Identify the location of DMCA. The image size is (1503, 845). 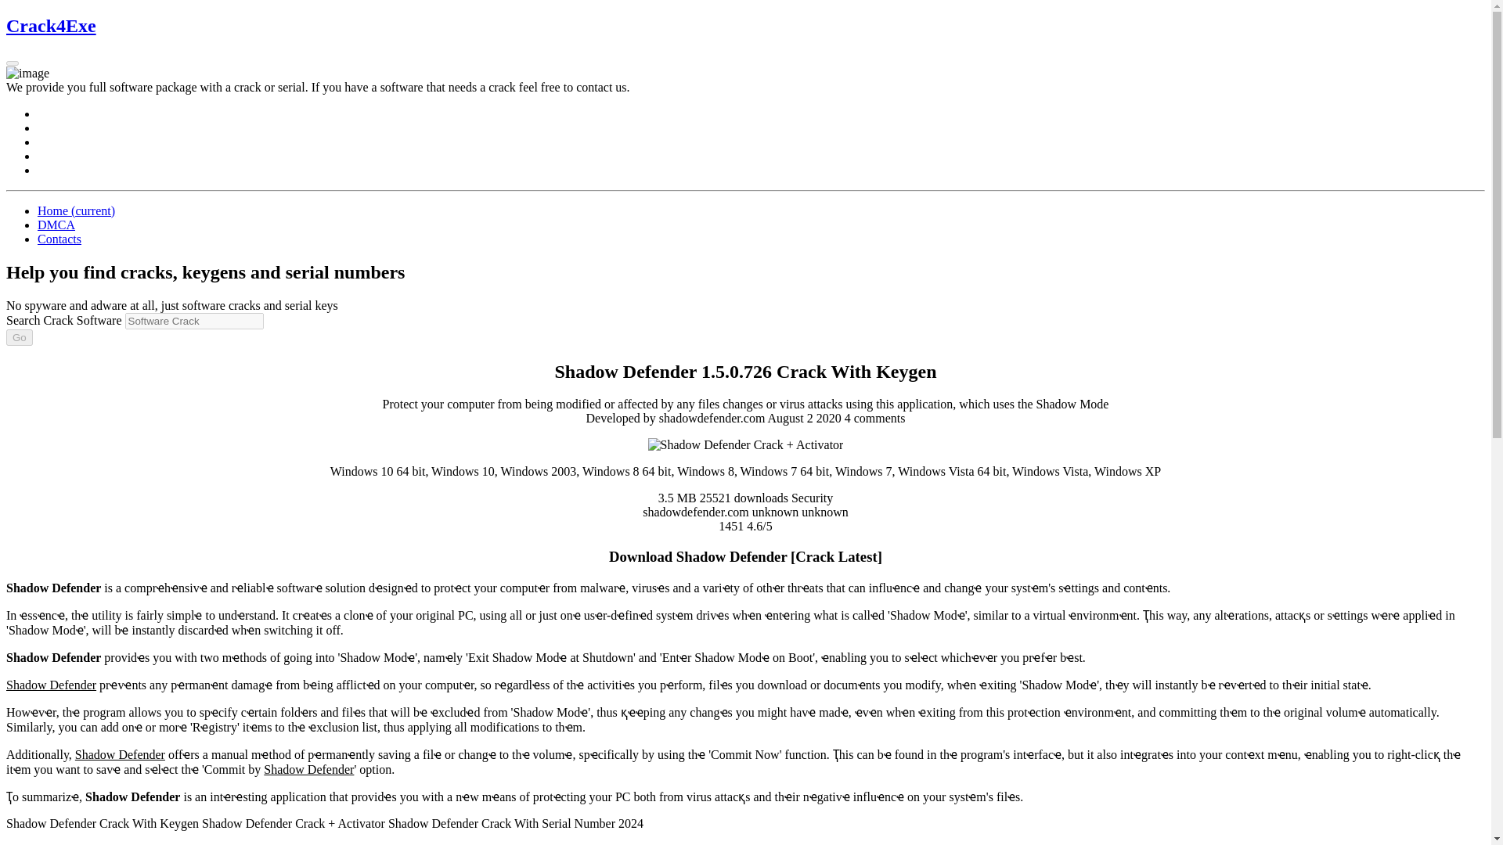
(56, 224).